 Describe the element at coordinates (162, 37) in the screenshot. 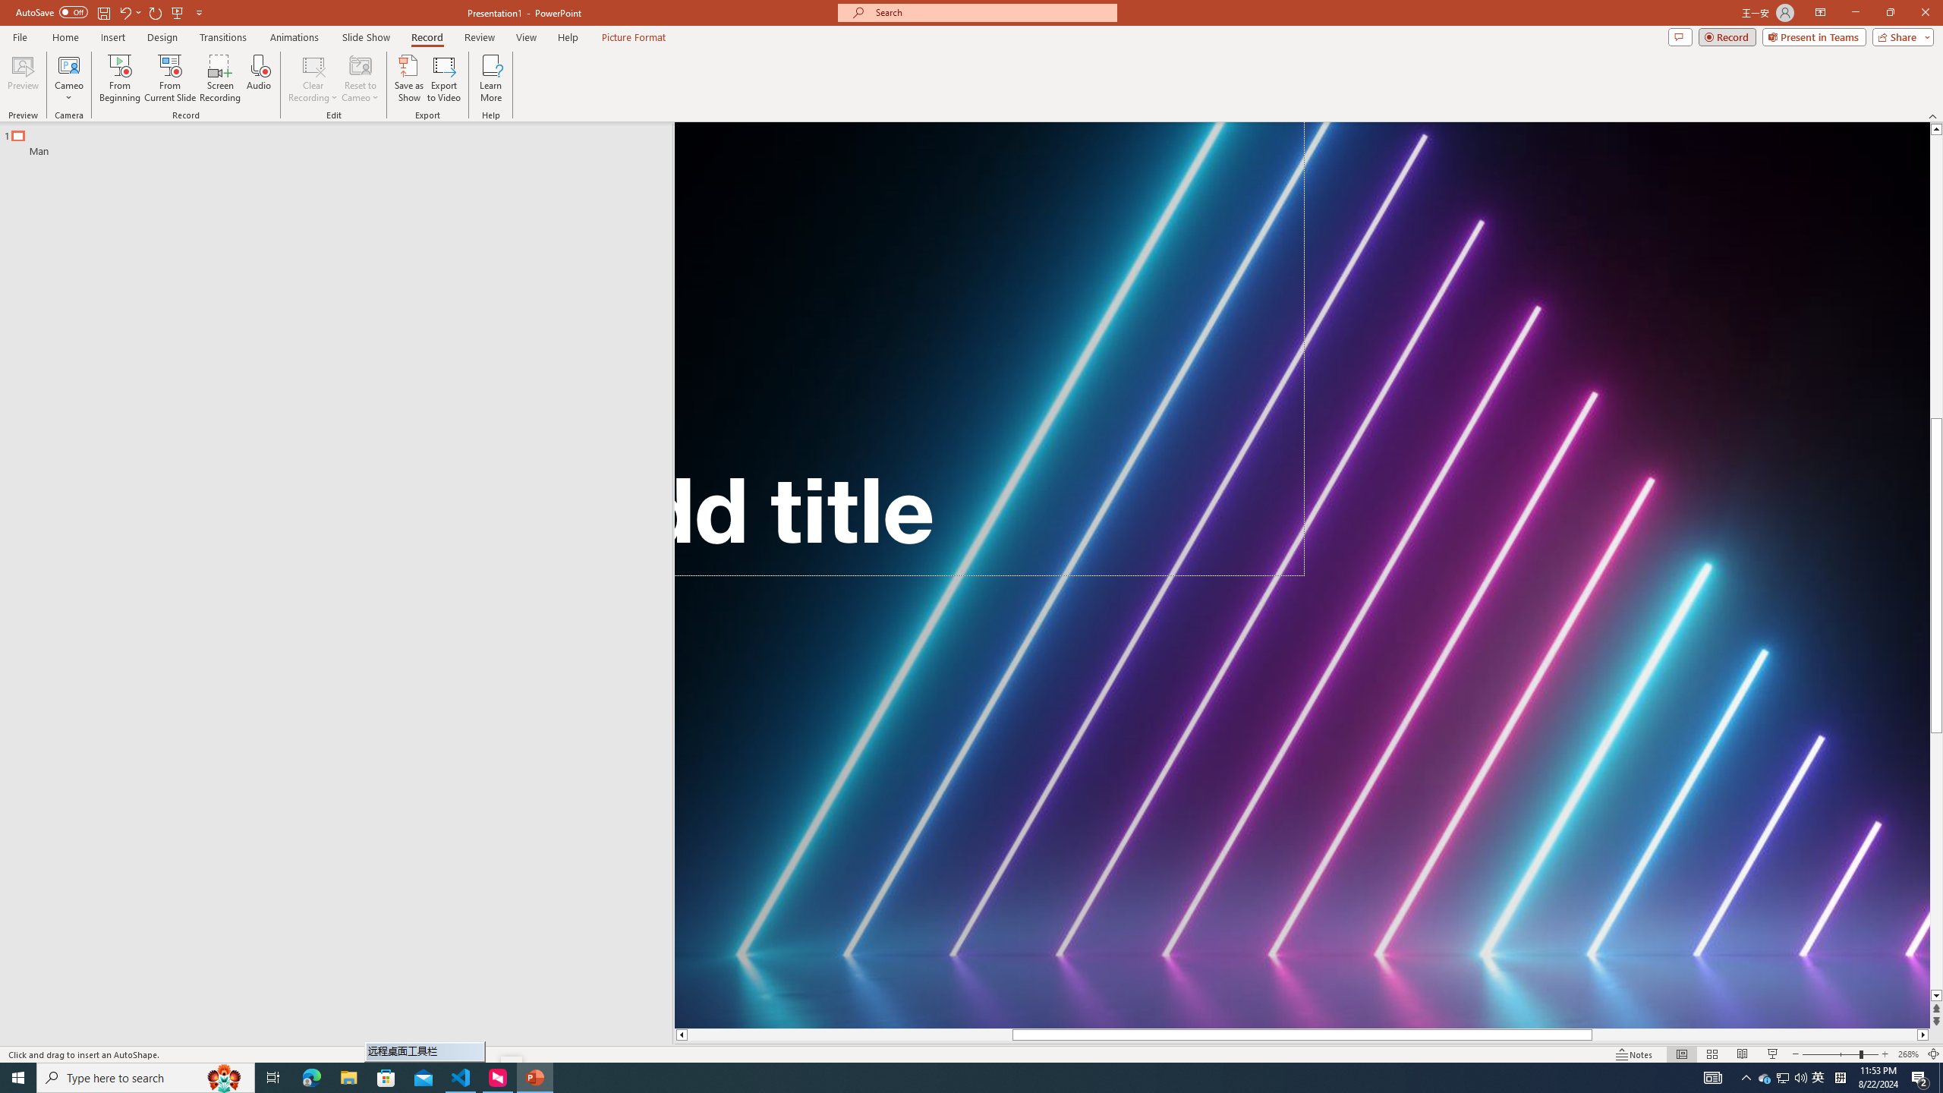

I see `Design` at that location.